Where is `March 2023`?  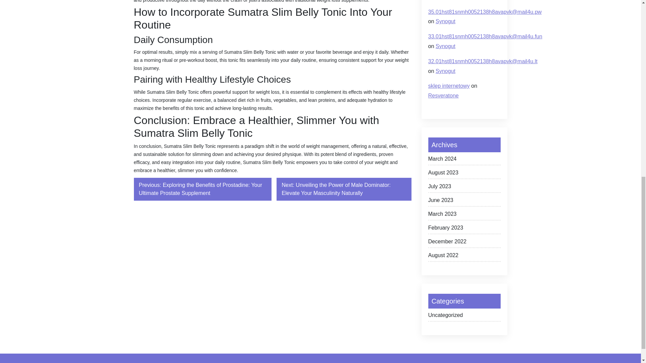
March 2023 is located at coordinates (464, 215).